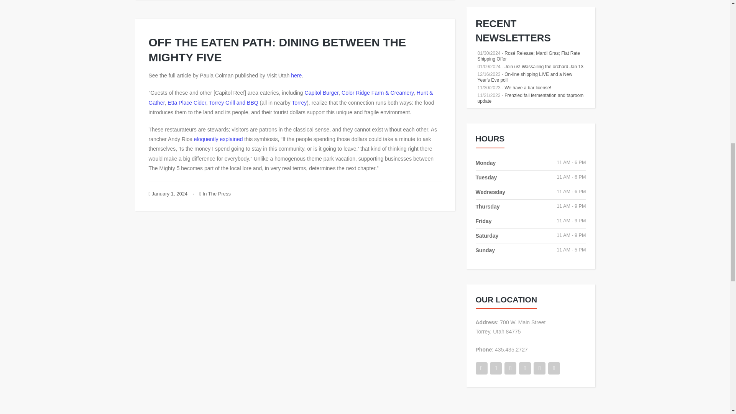 The width and height of the screenshot is (736, 414). What do you see at coordinates (525, 77) in the screenshot?
I see `On-line shipping LIVE and a New Year's Eve poll` at bounding box center [525, 77].